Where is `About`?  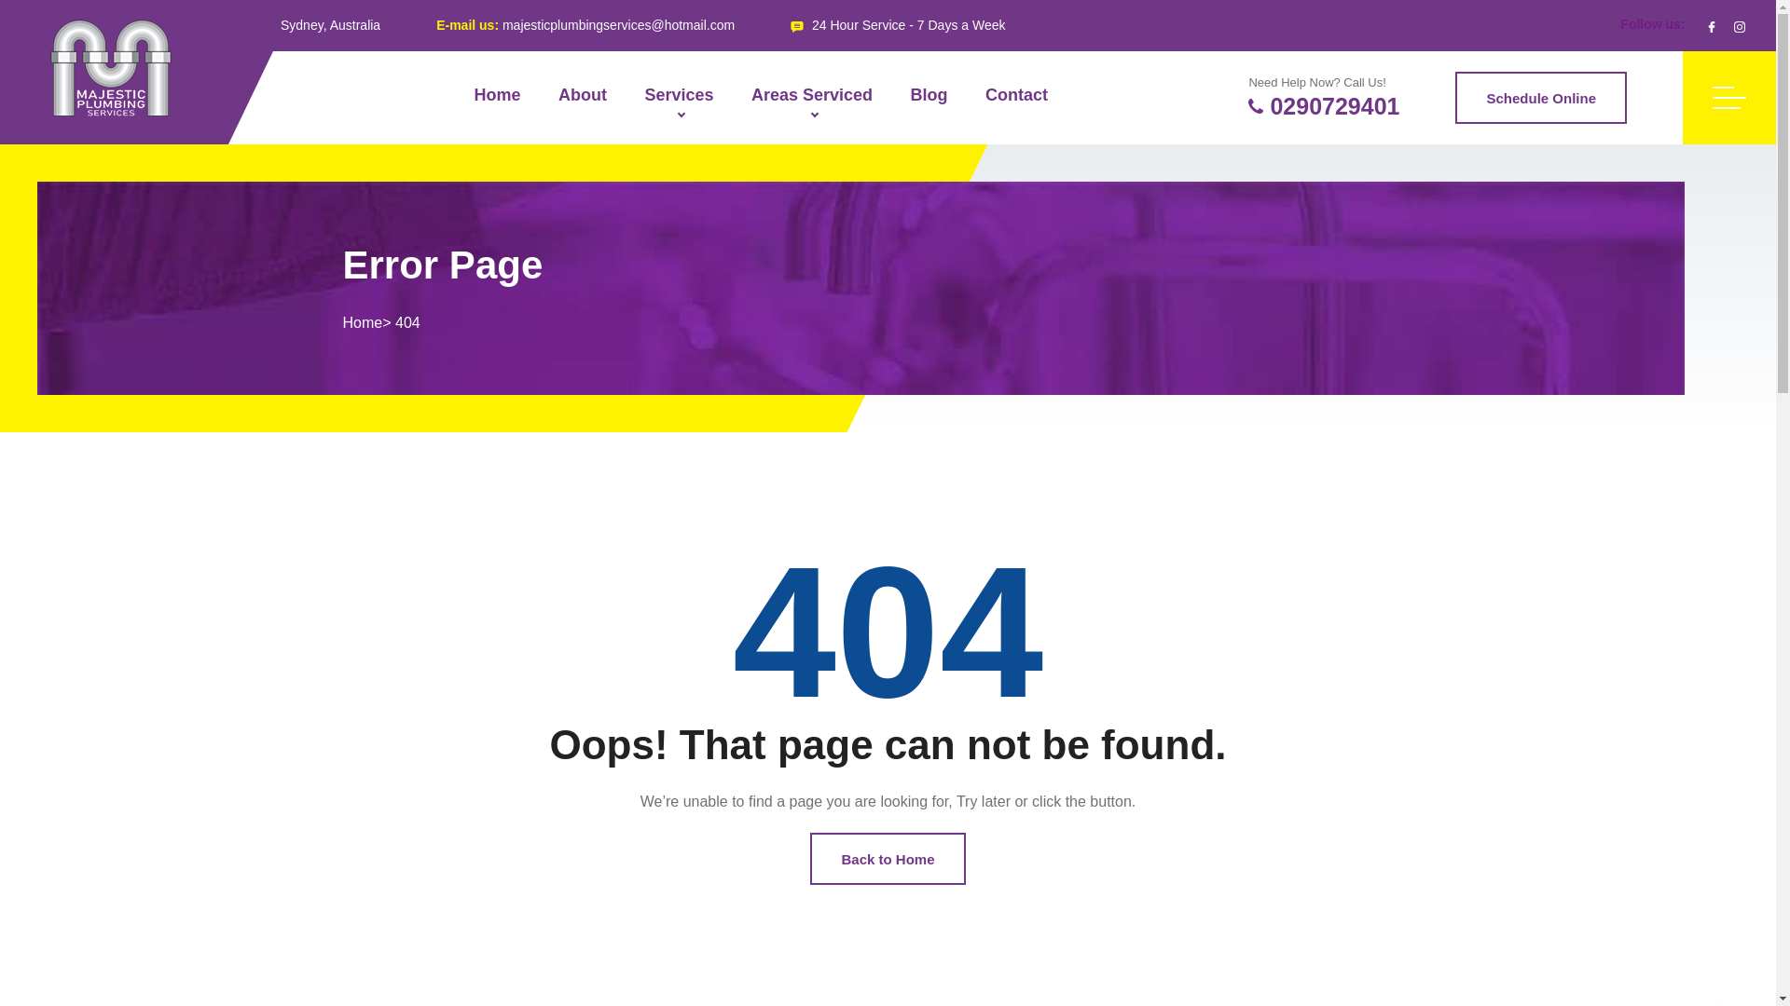 About is located at coordinates (583, 98).